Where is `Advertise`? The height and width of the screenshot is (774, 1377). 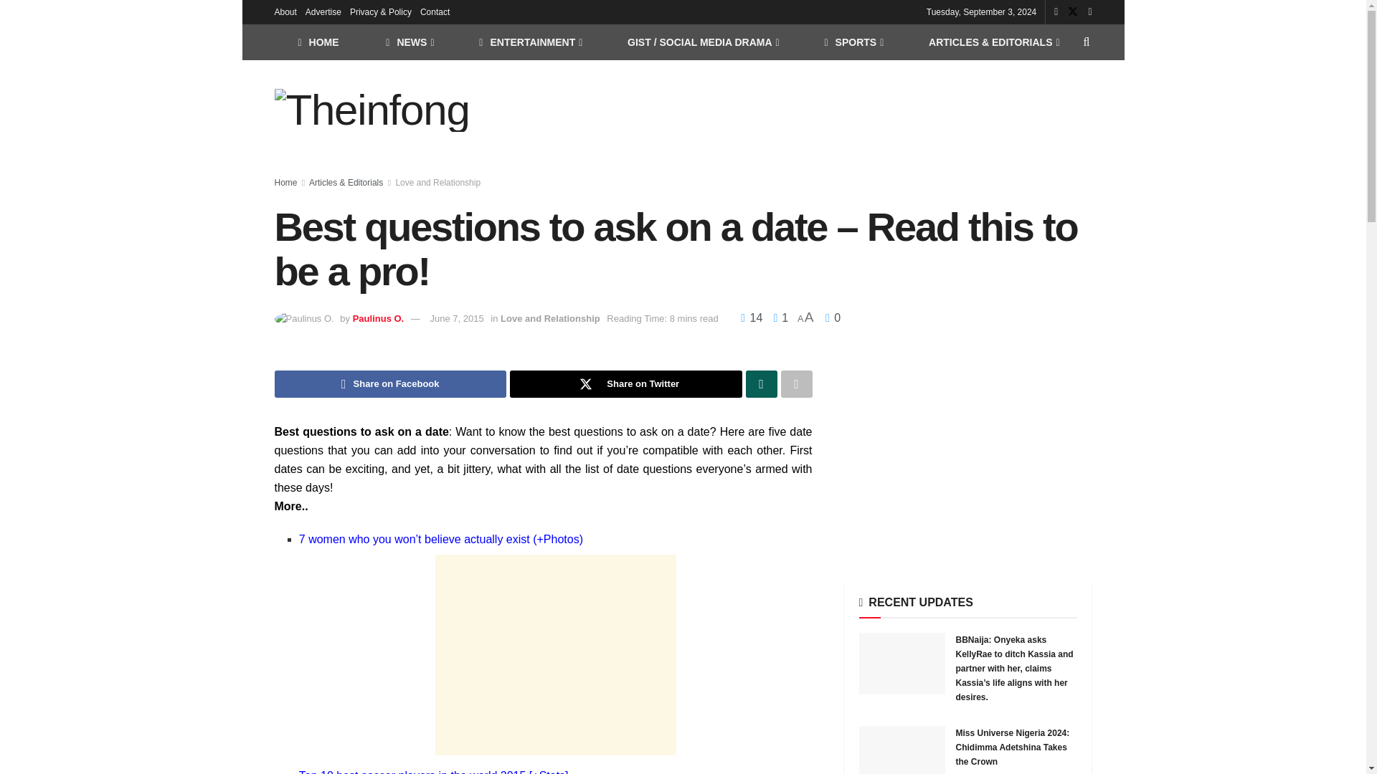 Advertise is located at coordinates (323, 11).